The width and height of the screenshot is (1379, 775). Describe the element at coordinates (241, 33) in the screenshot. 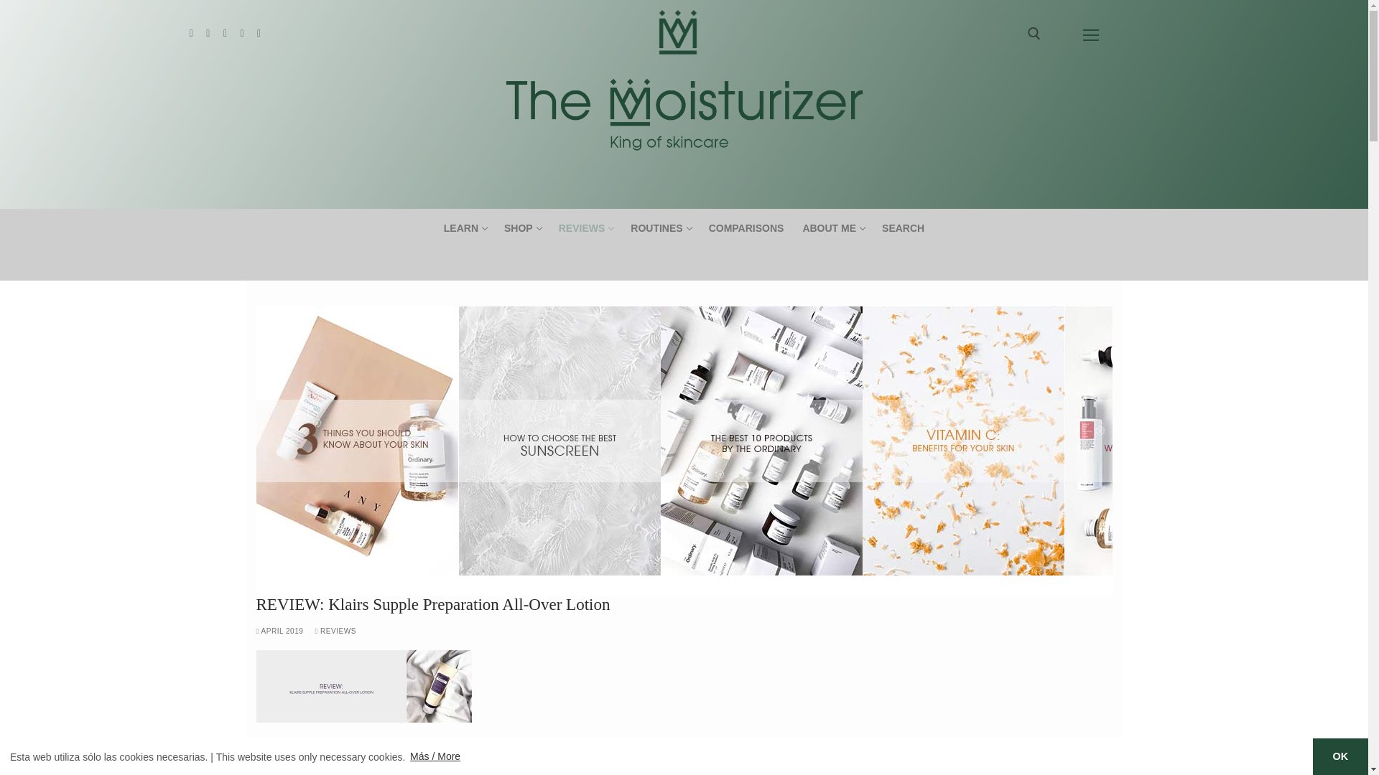

I see `Instagram` at that location.